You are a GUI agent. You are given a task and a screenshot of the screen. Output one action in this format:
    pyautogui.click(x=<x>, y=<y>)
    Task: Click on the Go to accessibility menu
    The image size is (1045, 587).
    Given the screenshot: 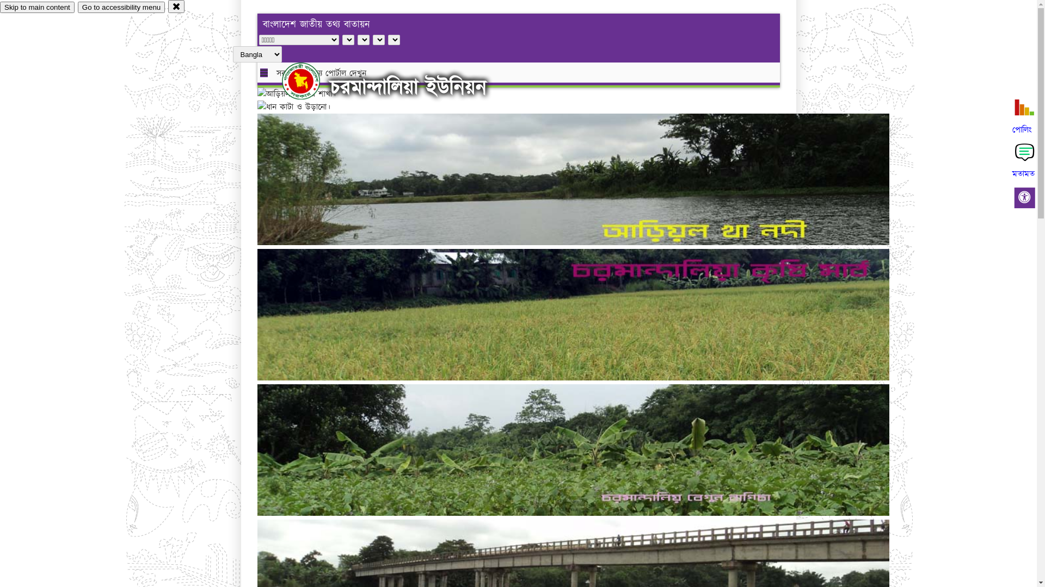 What is the action you would take?
    pyautogui.click(x=121, y=8)
    